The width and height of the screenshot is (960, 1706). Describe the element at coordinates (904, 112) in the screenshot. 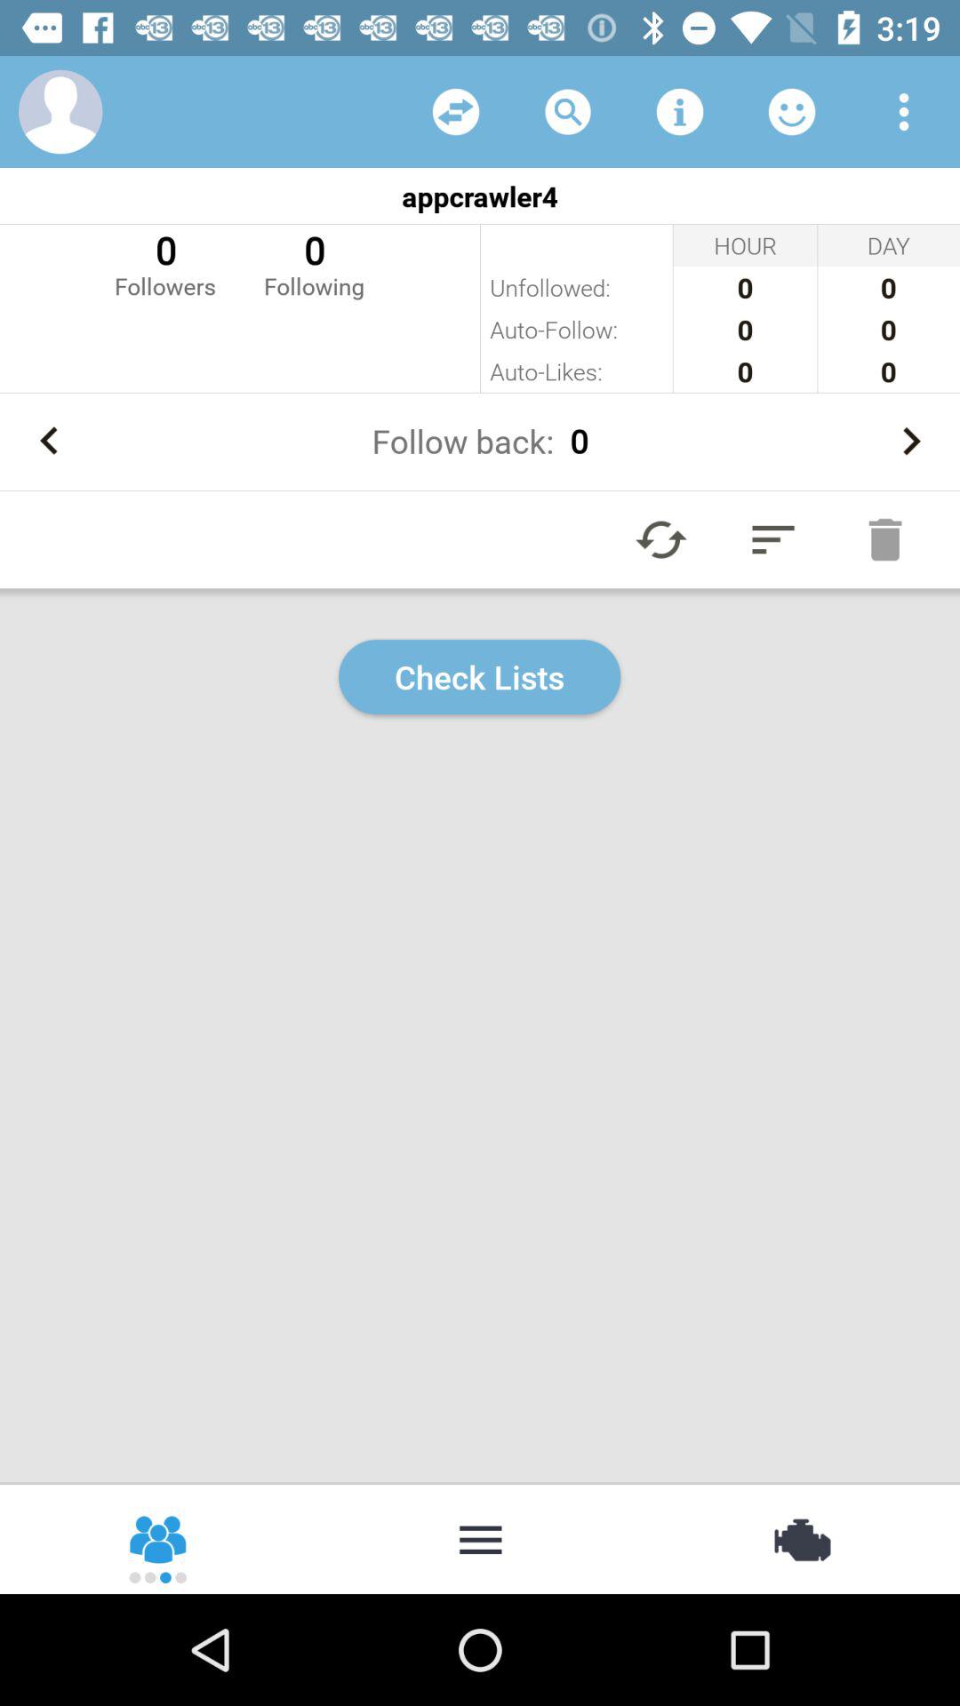

I see `view menu` at that location.